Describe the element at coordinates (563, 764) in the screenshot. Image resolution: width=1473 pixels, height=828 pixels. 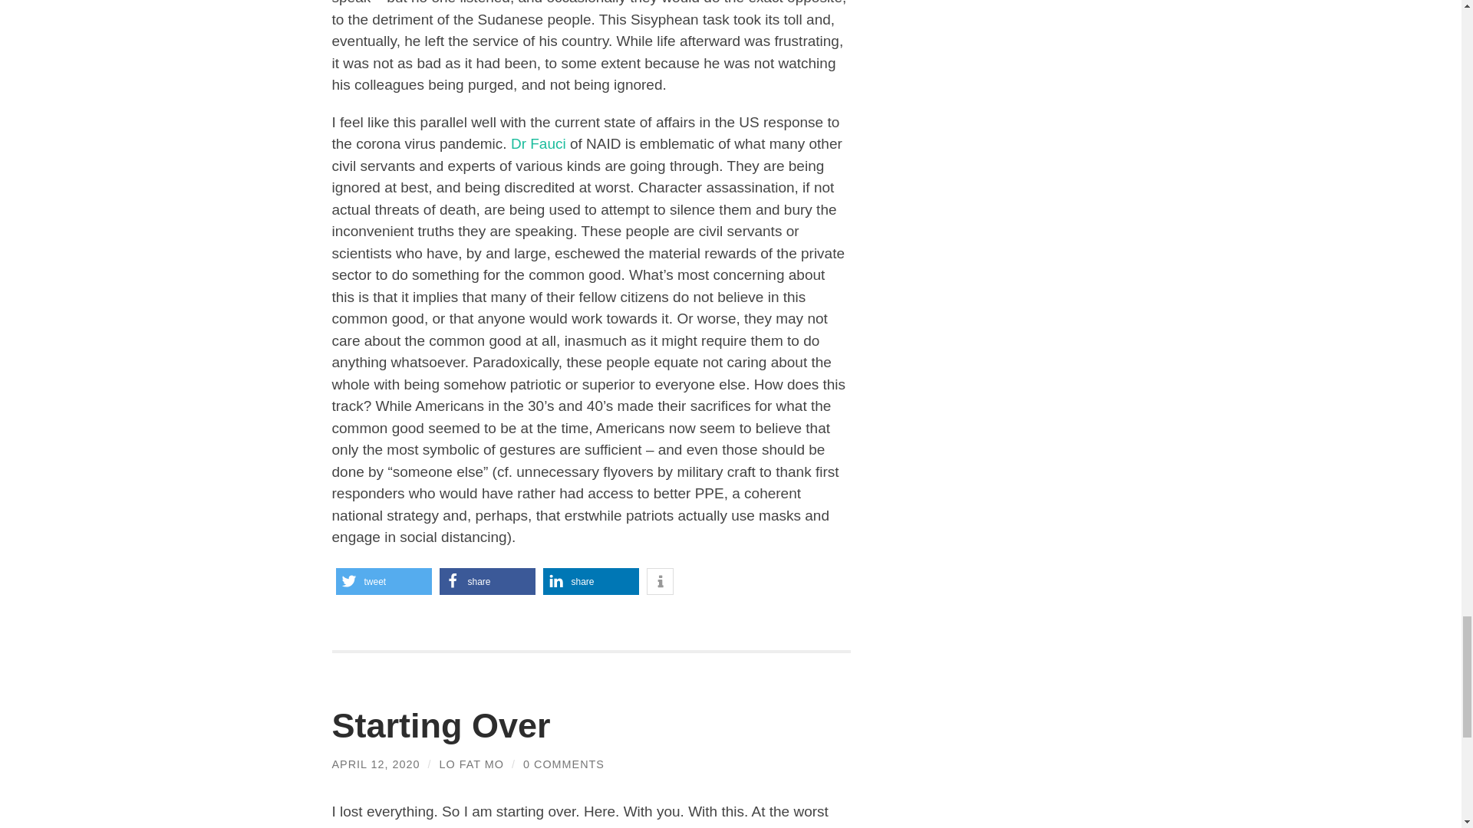
I see `0 COMMENTS` at that location.